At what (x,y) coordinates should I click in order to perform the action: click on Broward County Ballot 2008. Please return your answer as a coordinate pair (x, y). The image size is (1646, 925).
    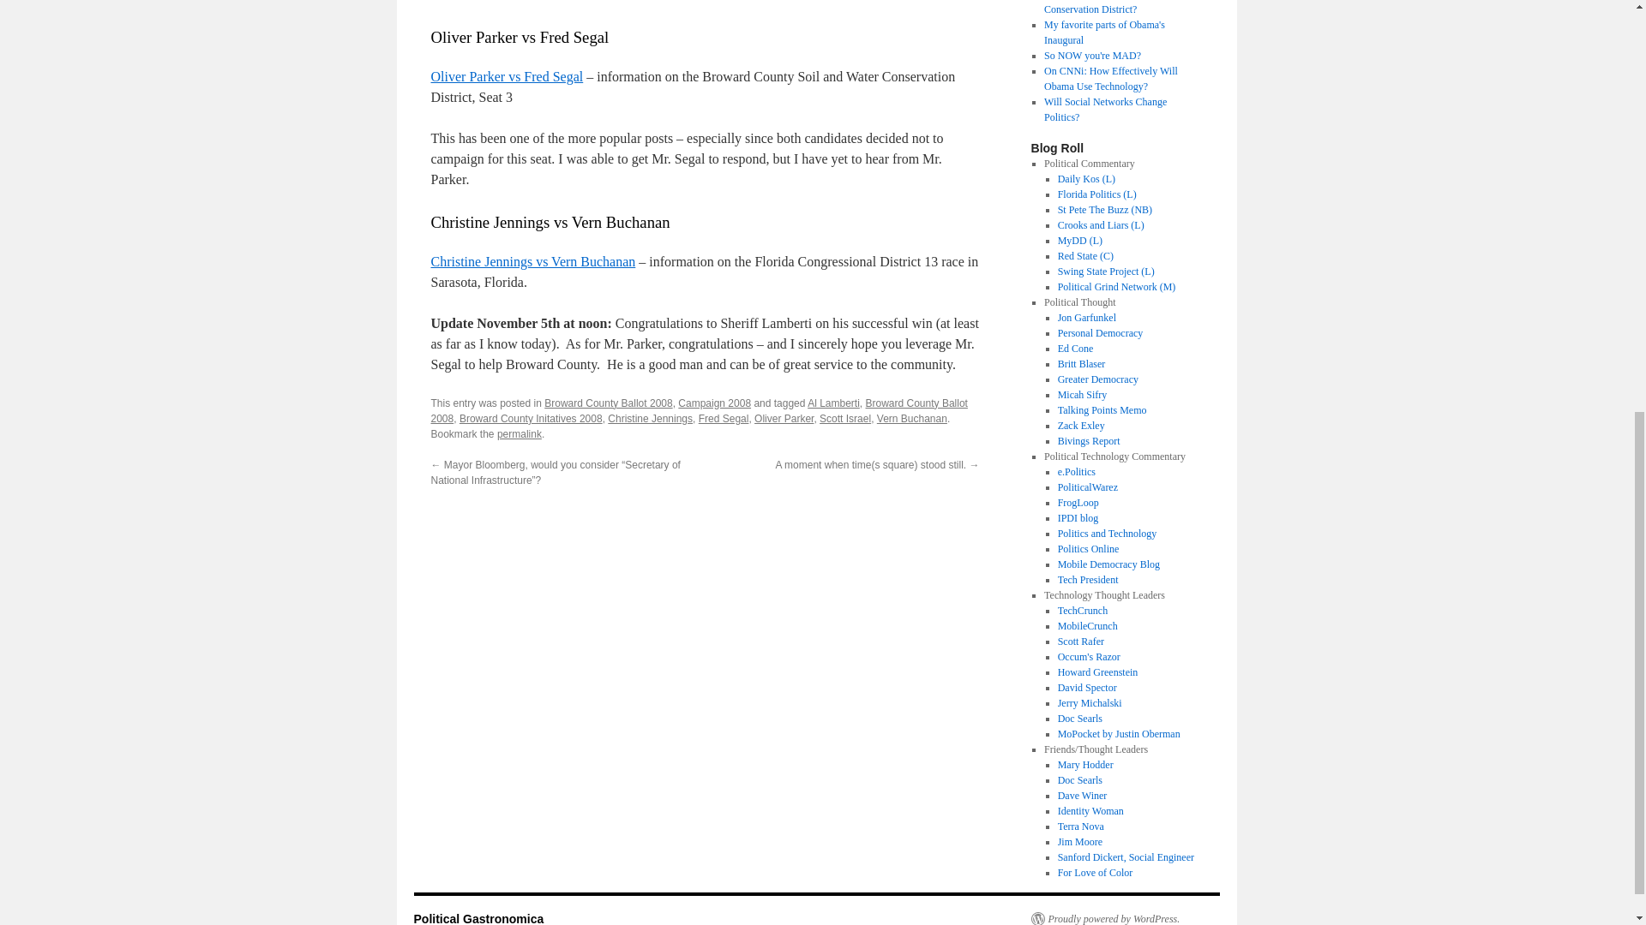
    Looking at the image, I should click on (608, 403).